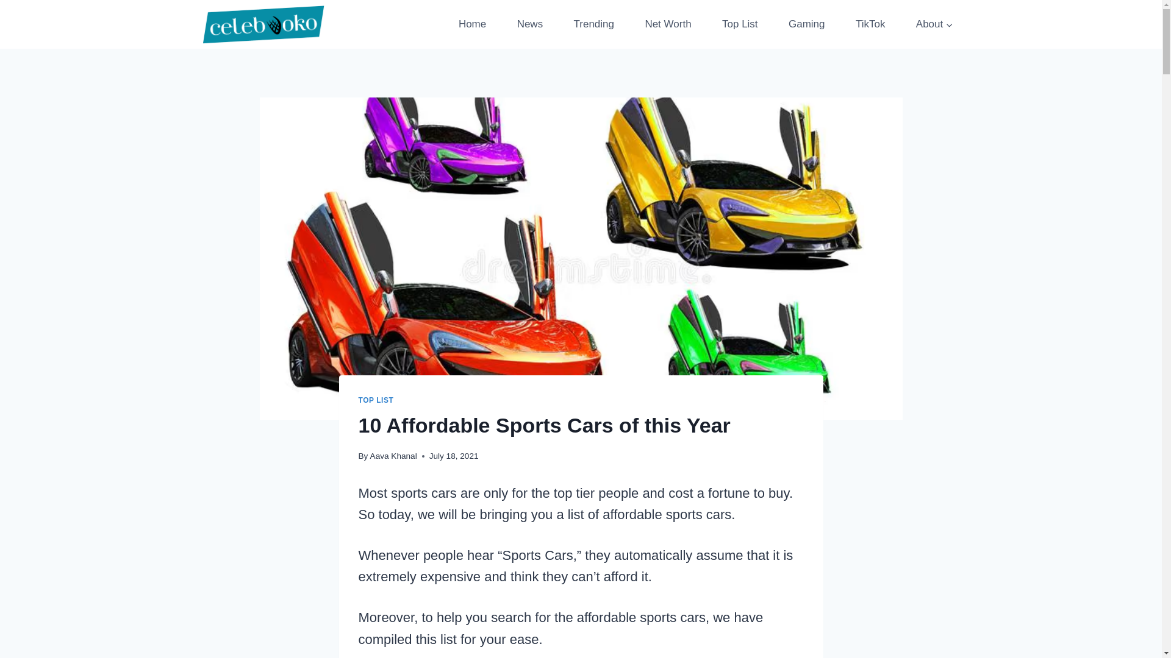 The width and height of the screenshot is (1171, 658). Describe the element at coordinates (393, 456) in the screenshot. I see `Aava Khanal` at that location.